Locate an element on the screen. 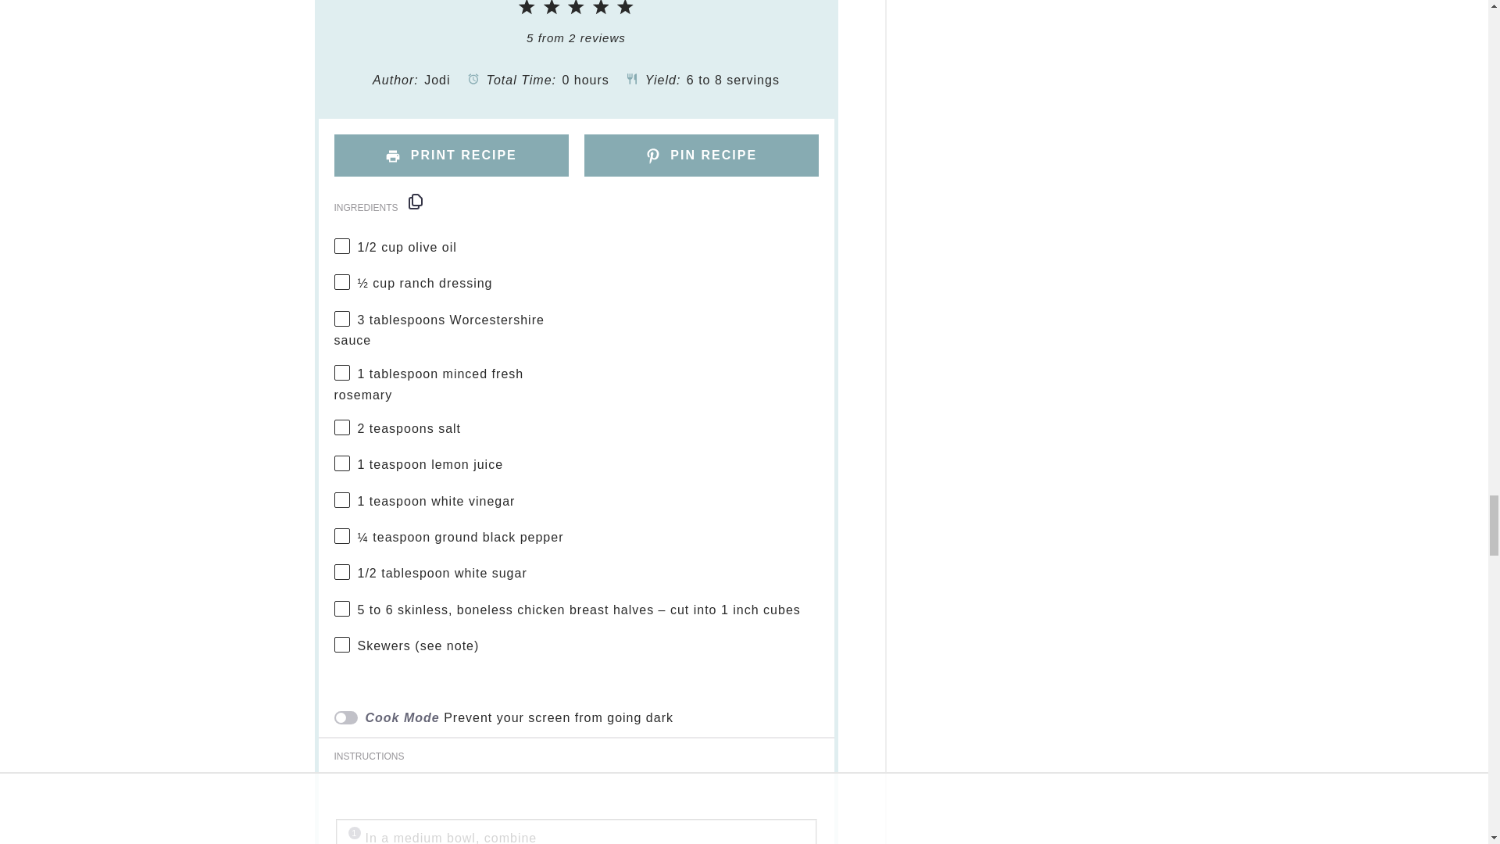 The image size is (1500, 844). PRINT RECIPE is located at coordinates (452, 155).